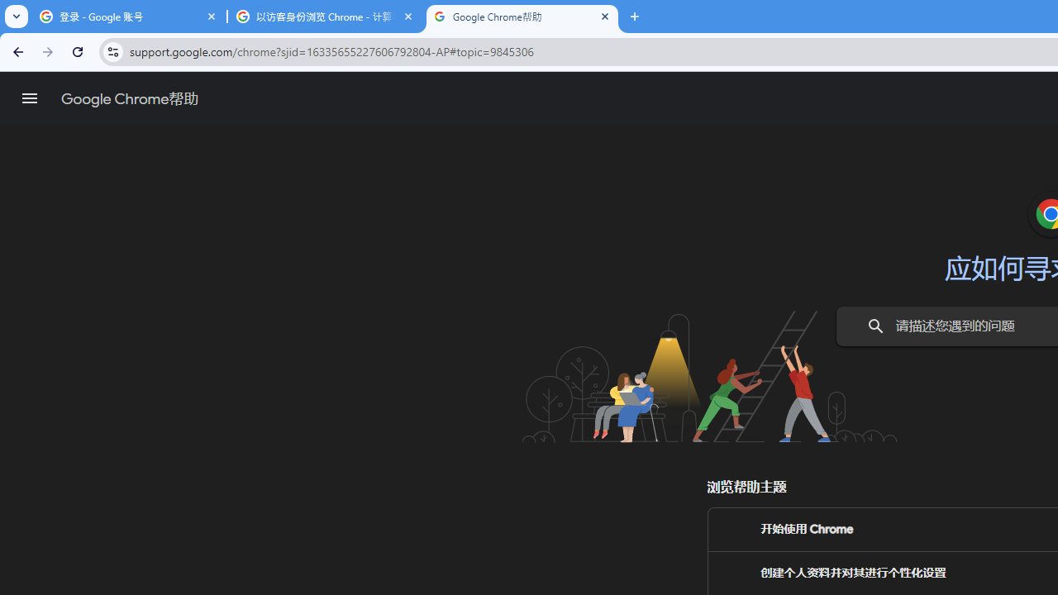 Image resolution: width=1058 pixels, height=595 pixels. What do you see at coordinates (112, 51) in the screenshot?
I see `View site information` at bounding box center [112, 51].